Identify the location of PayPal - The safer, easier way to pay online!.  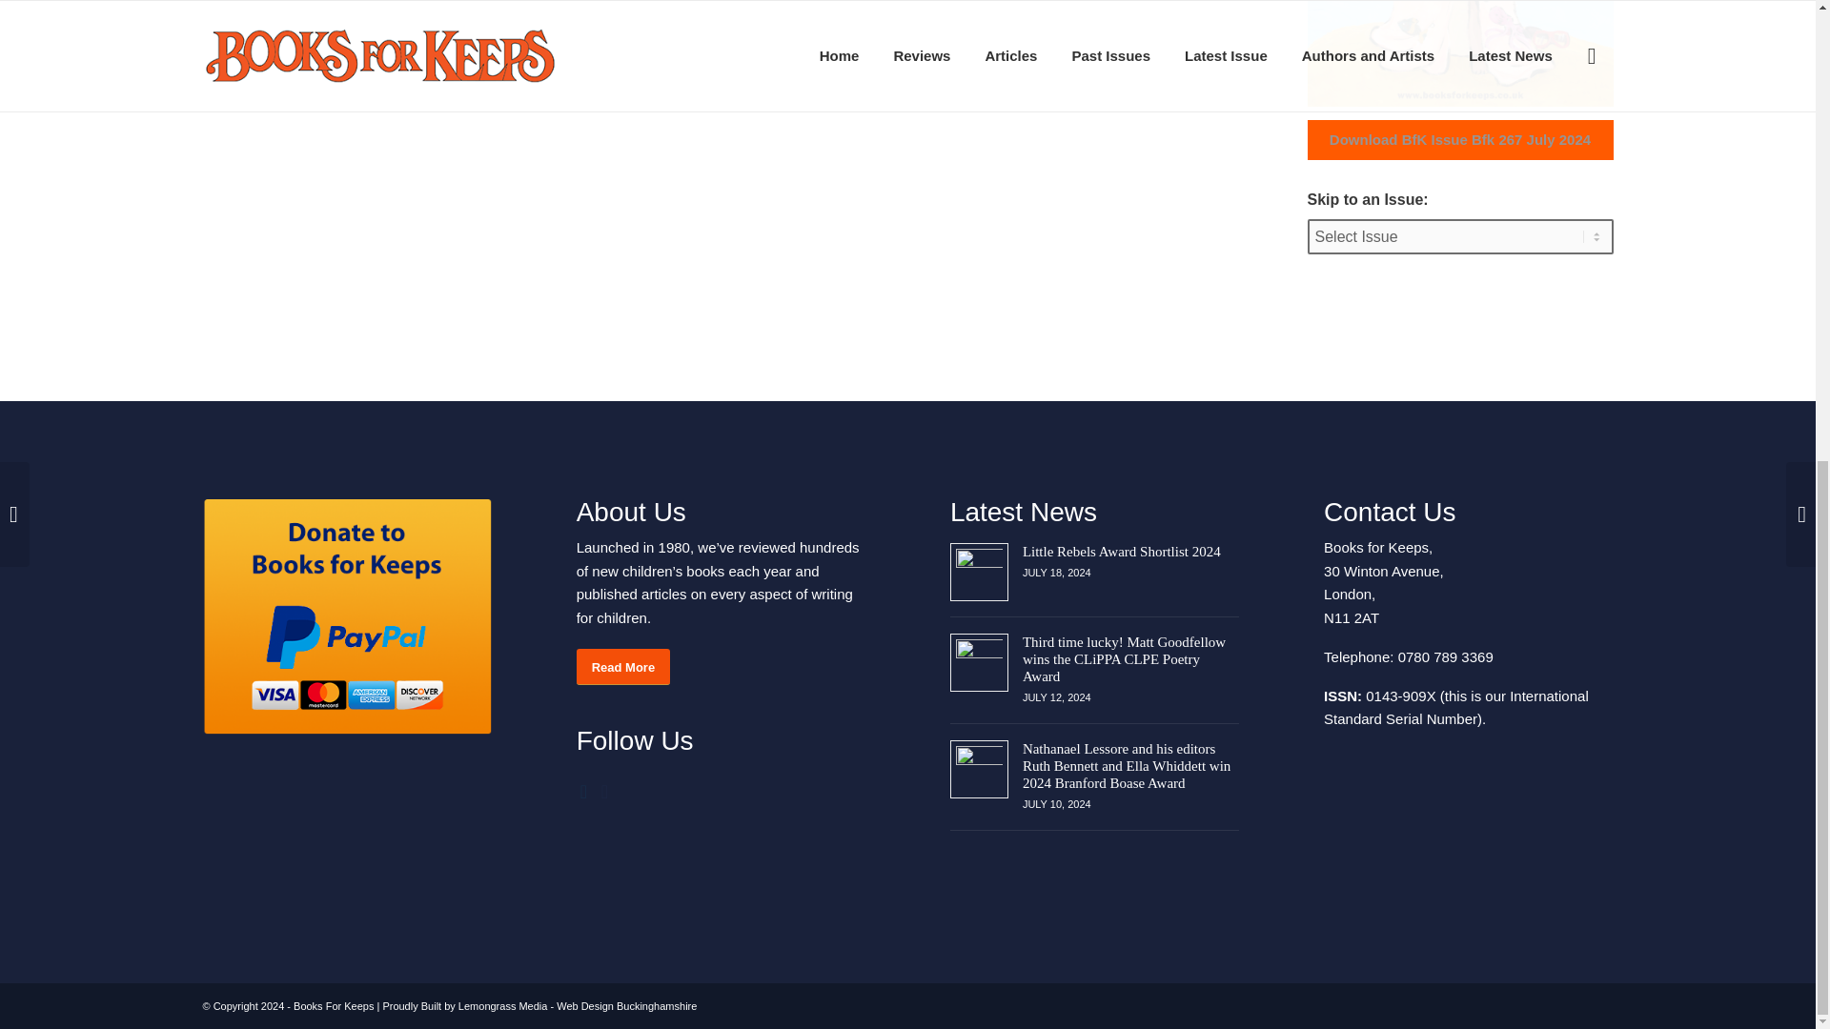
(345, 616).